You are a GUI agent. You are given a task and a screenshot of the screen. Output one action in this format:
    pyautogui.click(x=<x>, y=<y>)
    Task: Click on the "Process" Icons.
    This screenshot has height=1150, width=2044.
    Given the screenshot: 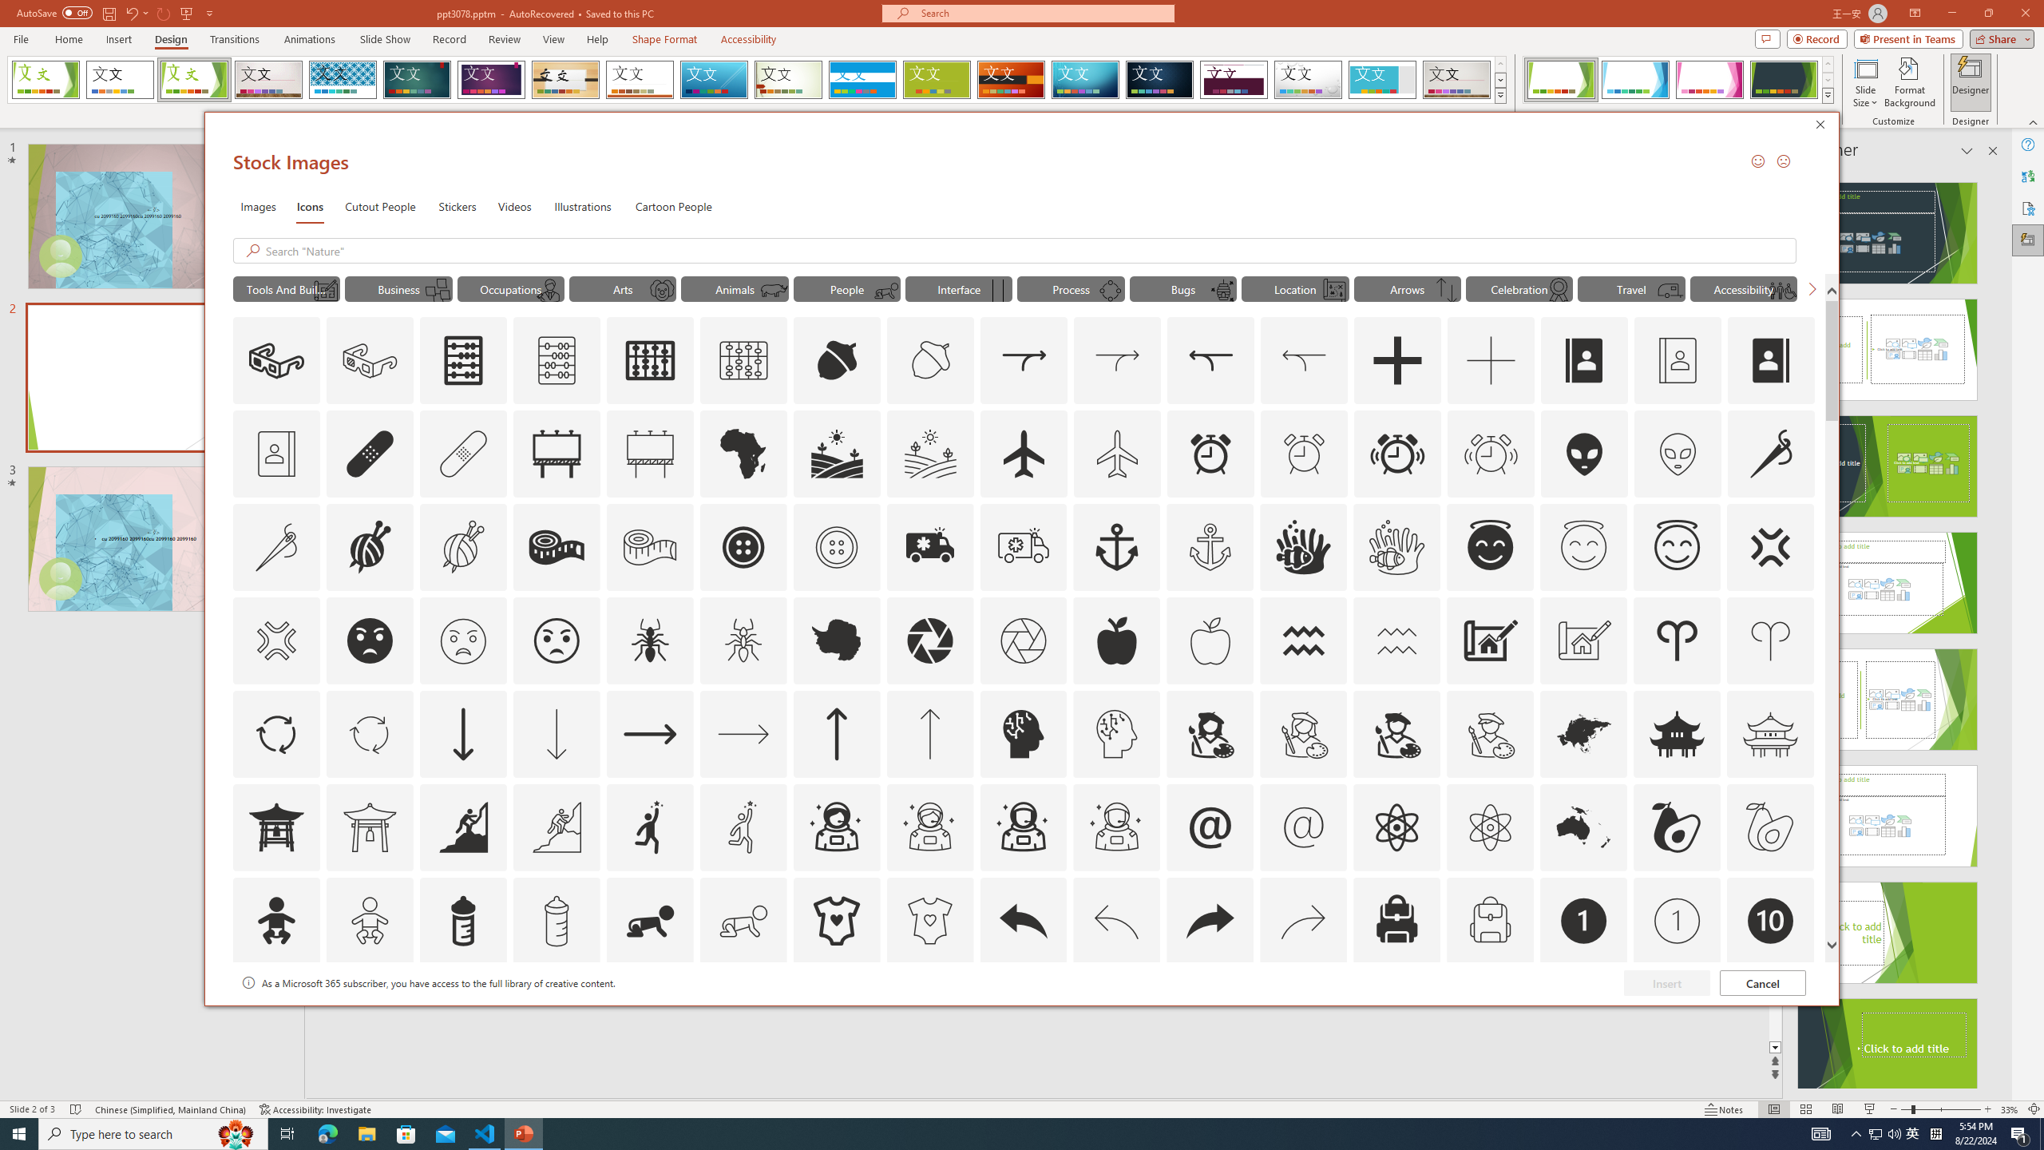 What is the action you would take?
    pyautogui.click(x=1071, y=288)
    